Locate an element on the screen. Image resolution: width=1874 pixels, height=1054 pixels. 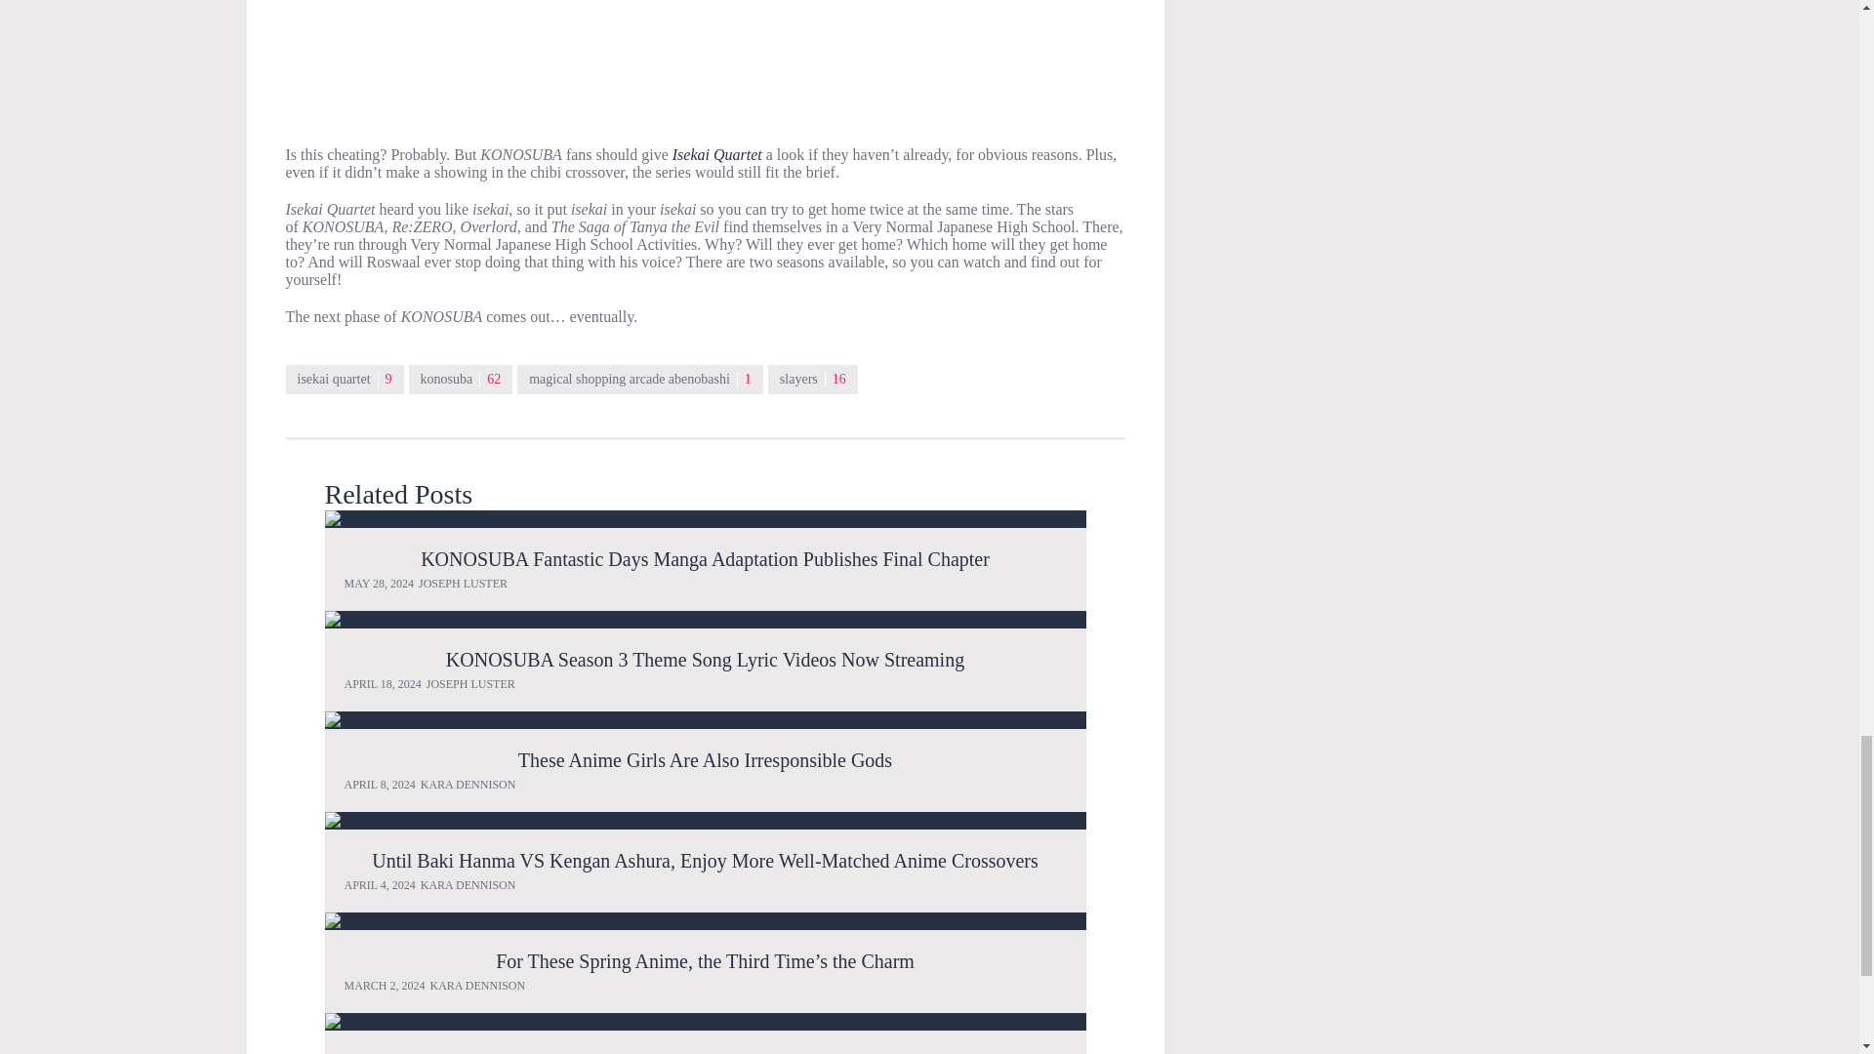
Isekai Quartet is located at coordinates (717, 154).